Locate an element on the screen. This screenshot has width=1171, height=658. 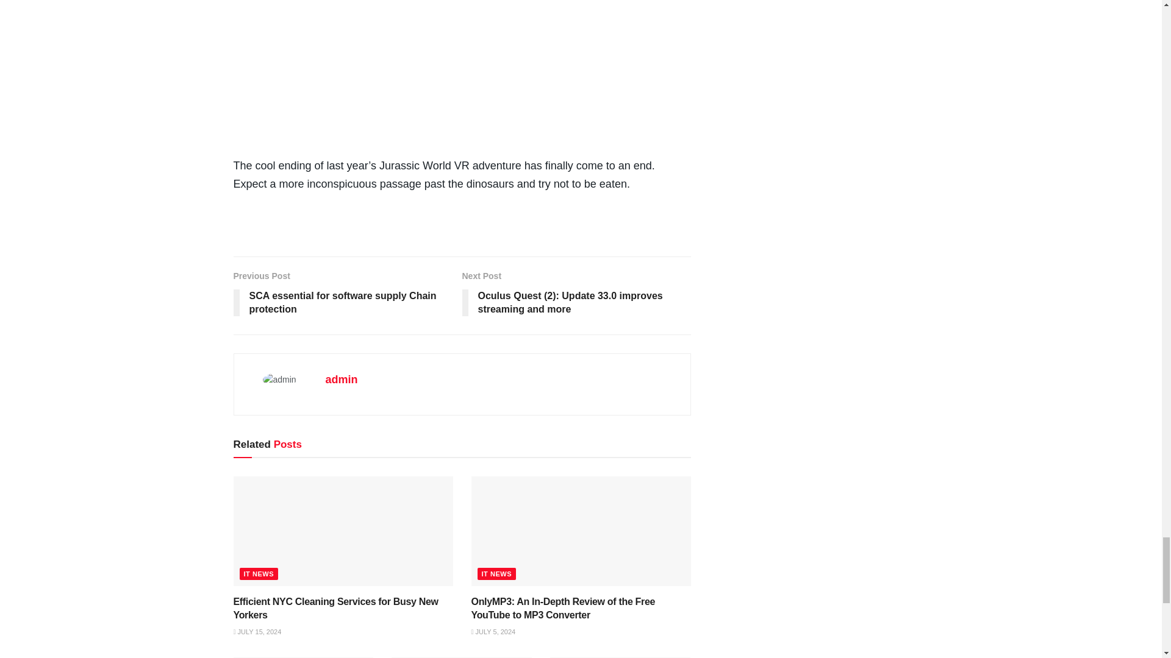
IT NEWS is located at coordinates (259, 574).